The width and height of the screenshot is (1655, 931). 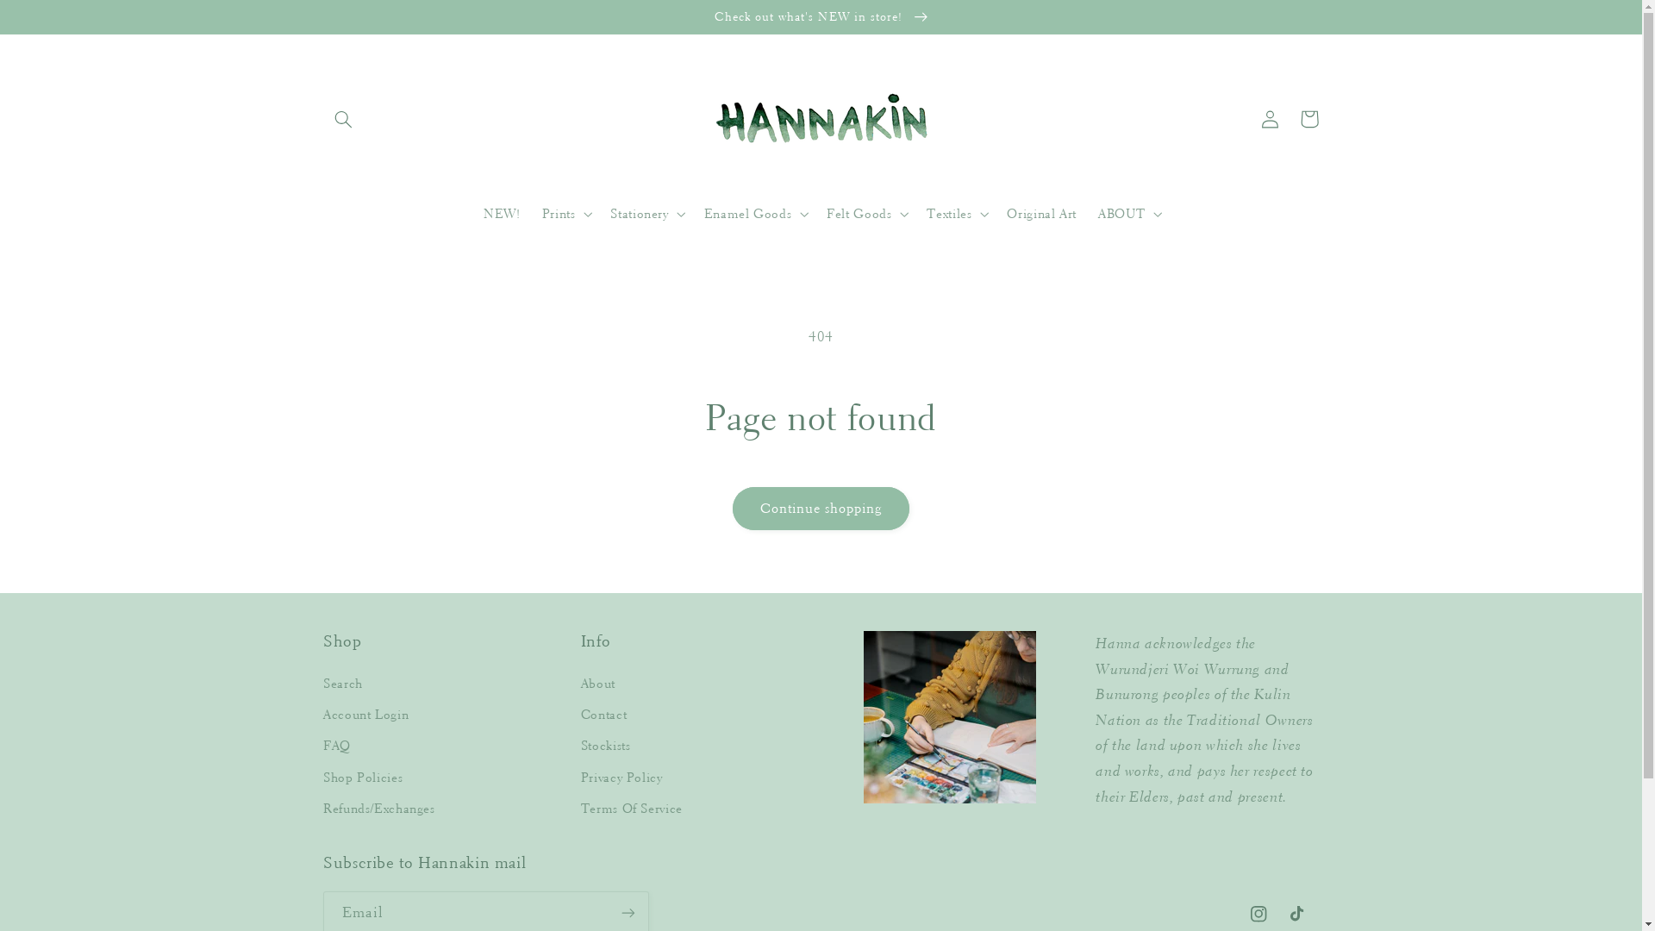 What do you see at coordinates (622, 778) in the screenshot?
I see `Privacy Policy` at bounding box center [622, 778].